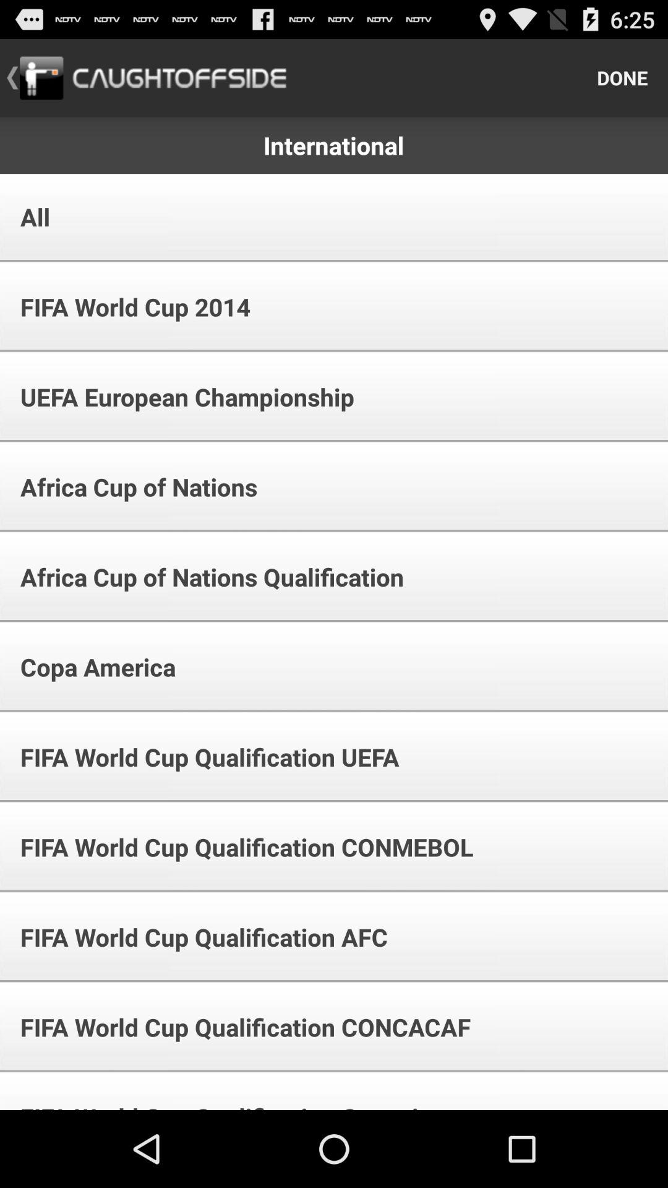 This screenshot has width=668, height=1188. What do you see at coordinates (622, 78) in the screenshot?
I see `flip until the done item` at bounding box center [622, 78].